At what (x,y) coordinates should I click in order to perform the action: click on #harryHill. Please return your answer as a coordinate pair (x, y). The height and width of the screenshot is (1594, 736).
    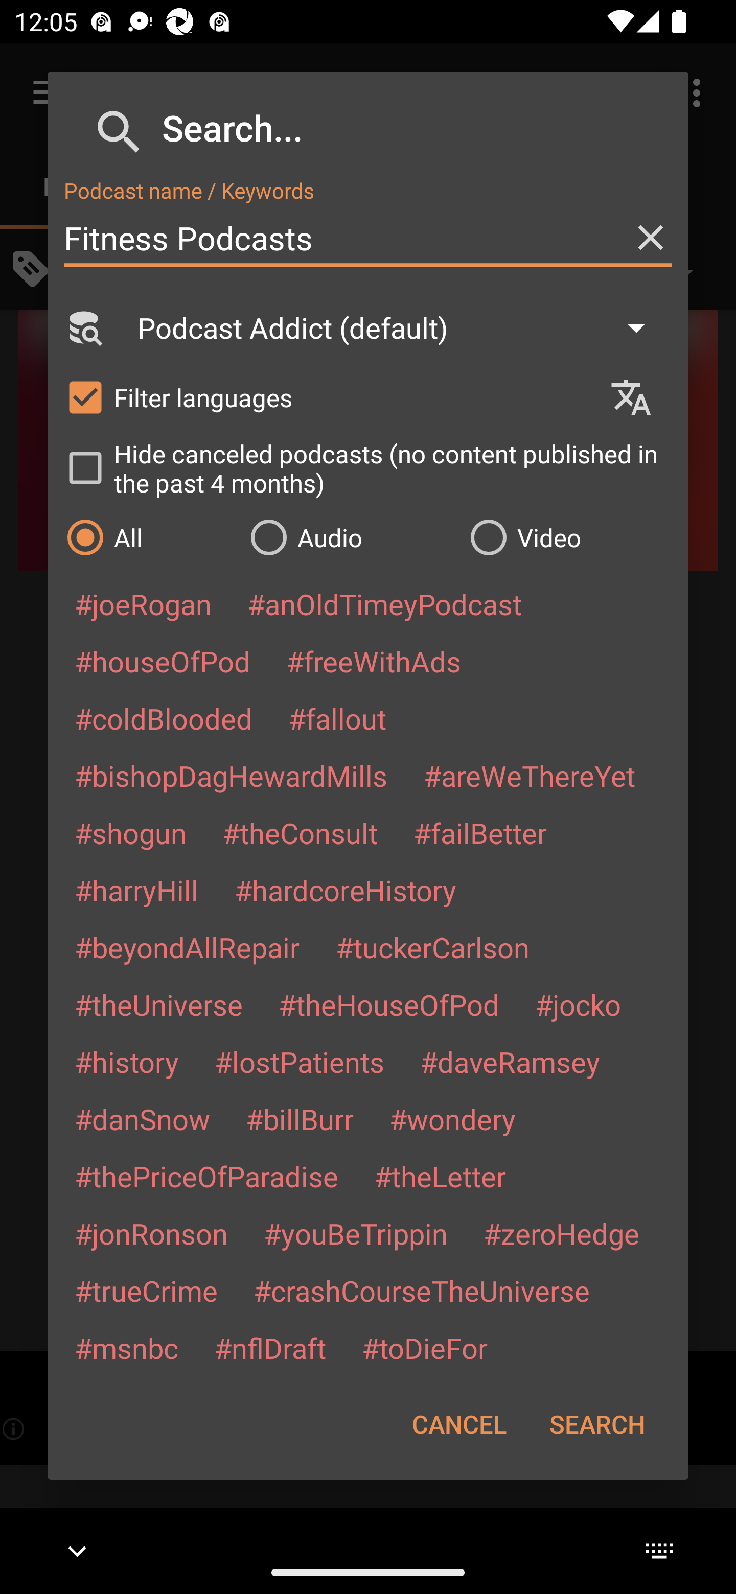
    Looking at the image, I should click on (136, 890).